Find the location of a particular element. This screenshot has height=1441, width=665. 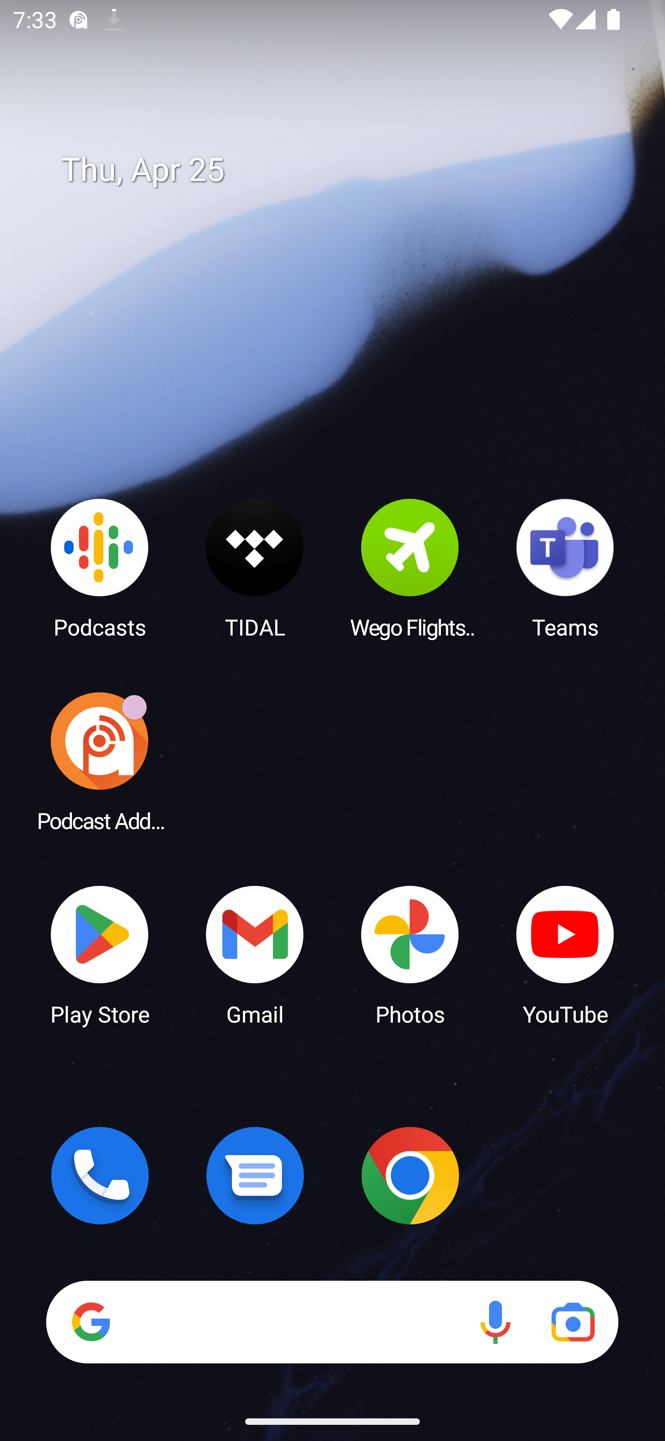

Phone is located at coordinates (100, 1175).